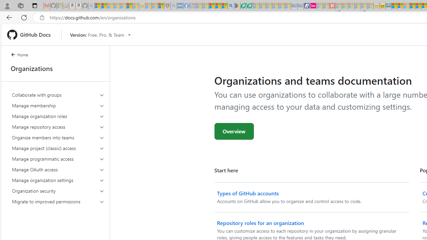  Describe the element at coordinates (58, 159) in the screenshot. I see `Manage programmatic access` at that location.